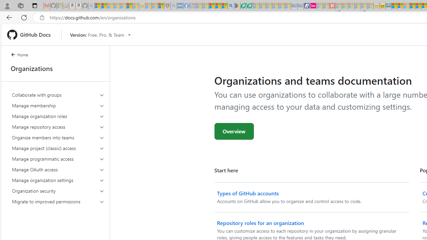  Describe the element at coordinates (58, 159) in the screenshot. I see `Manage programmatic access` at that location.